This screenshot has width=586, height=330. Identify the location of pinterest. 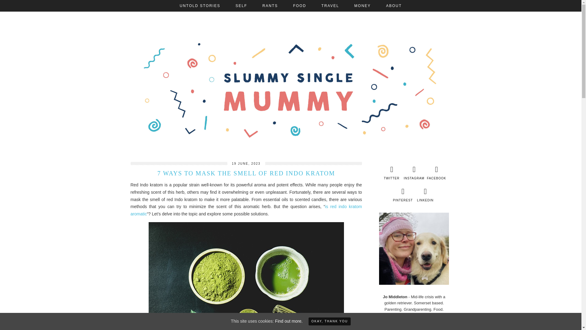
(402, 195).